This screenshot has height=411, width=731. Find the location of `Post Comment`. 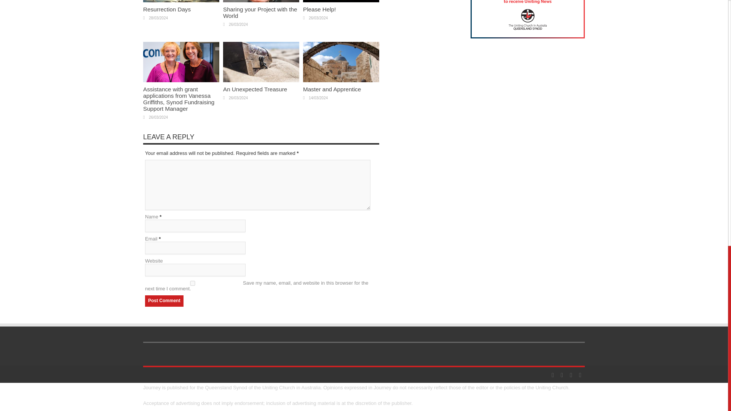

Post Comment is located at coordinates (164, 301).